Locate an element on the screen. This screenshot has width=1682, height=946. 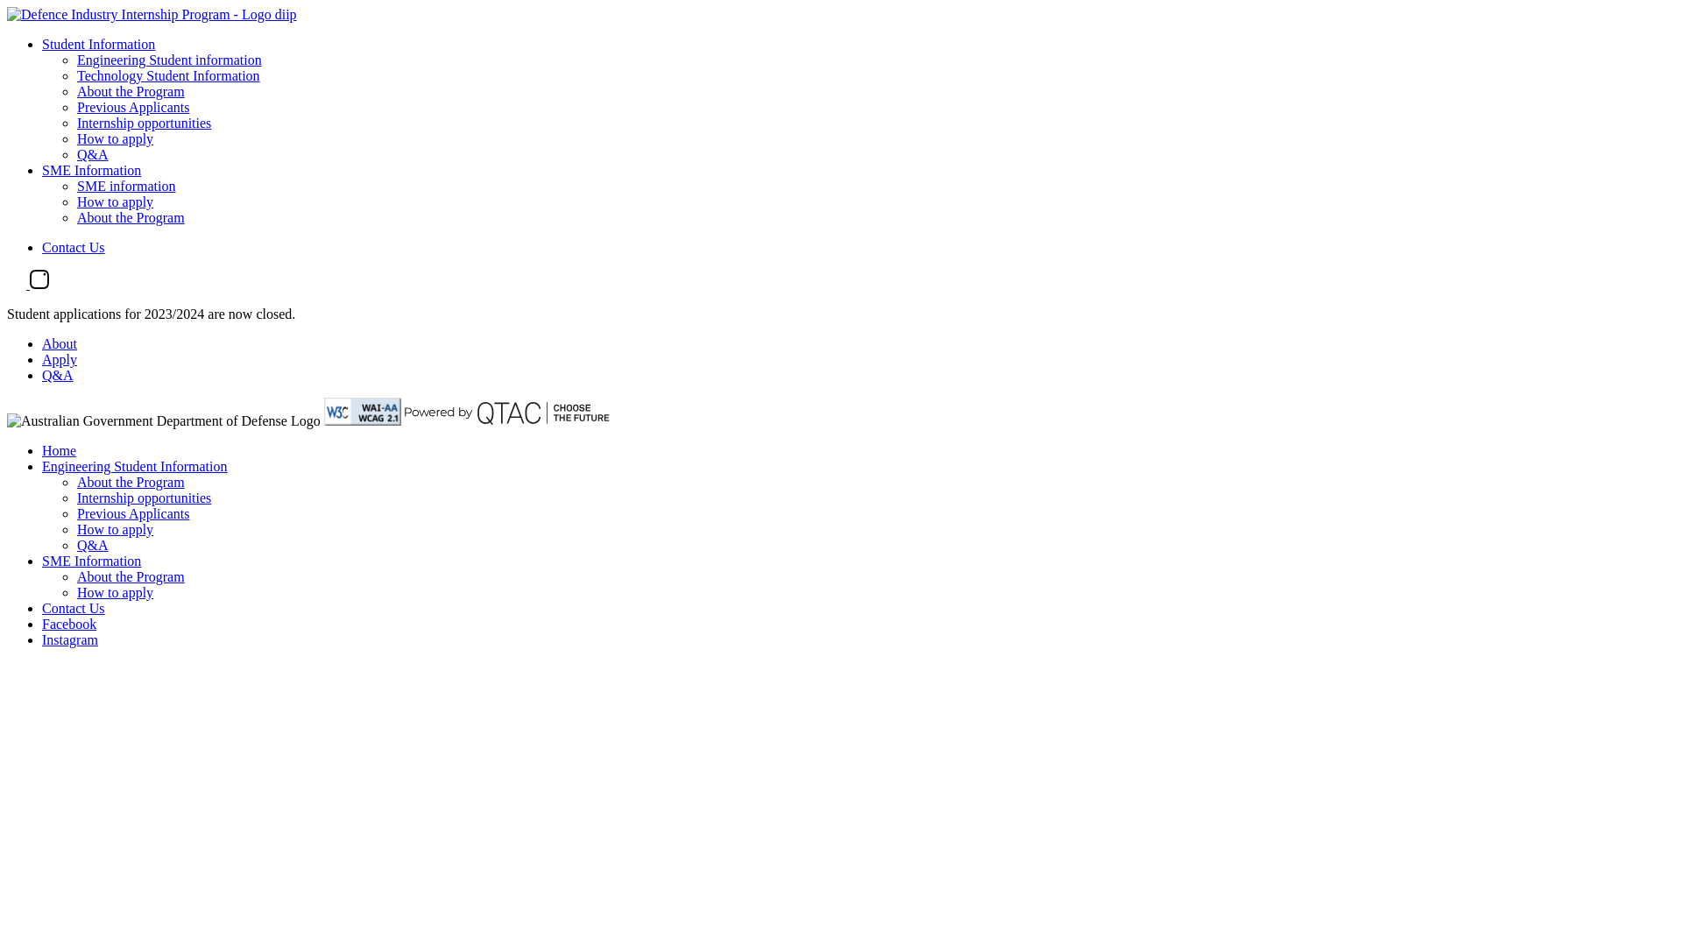
Contact Us is located at coordinates (74, 247).